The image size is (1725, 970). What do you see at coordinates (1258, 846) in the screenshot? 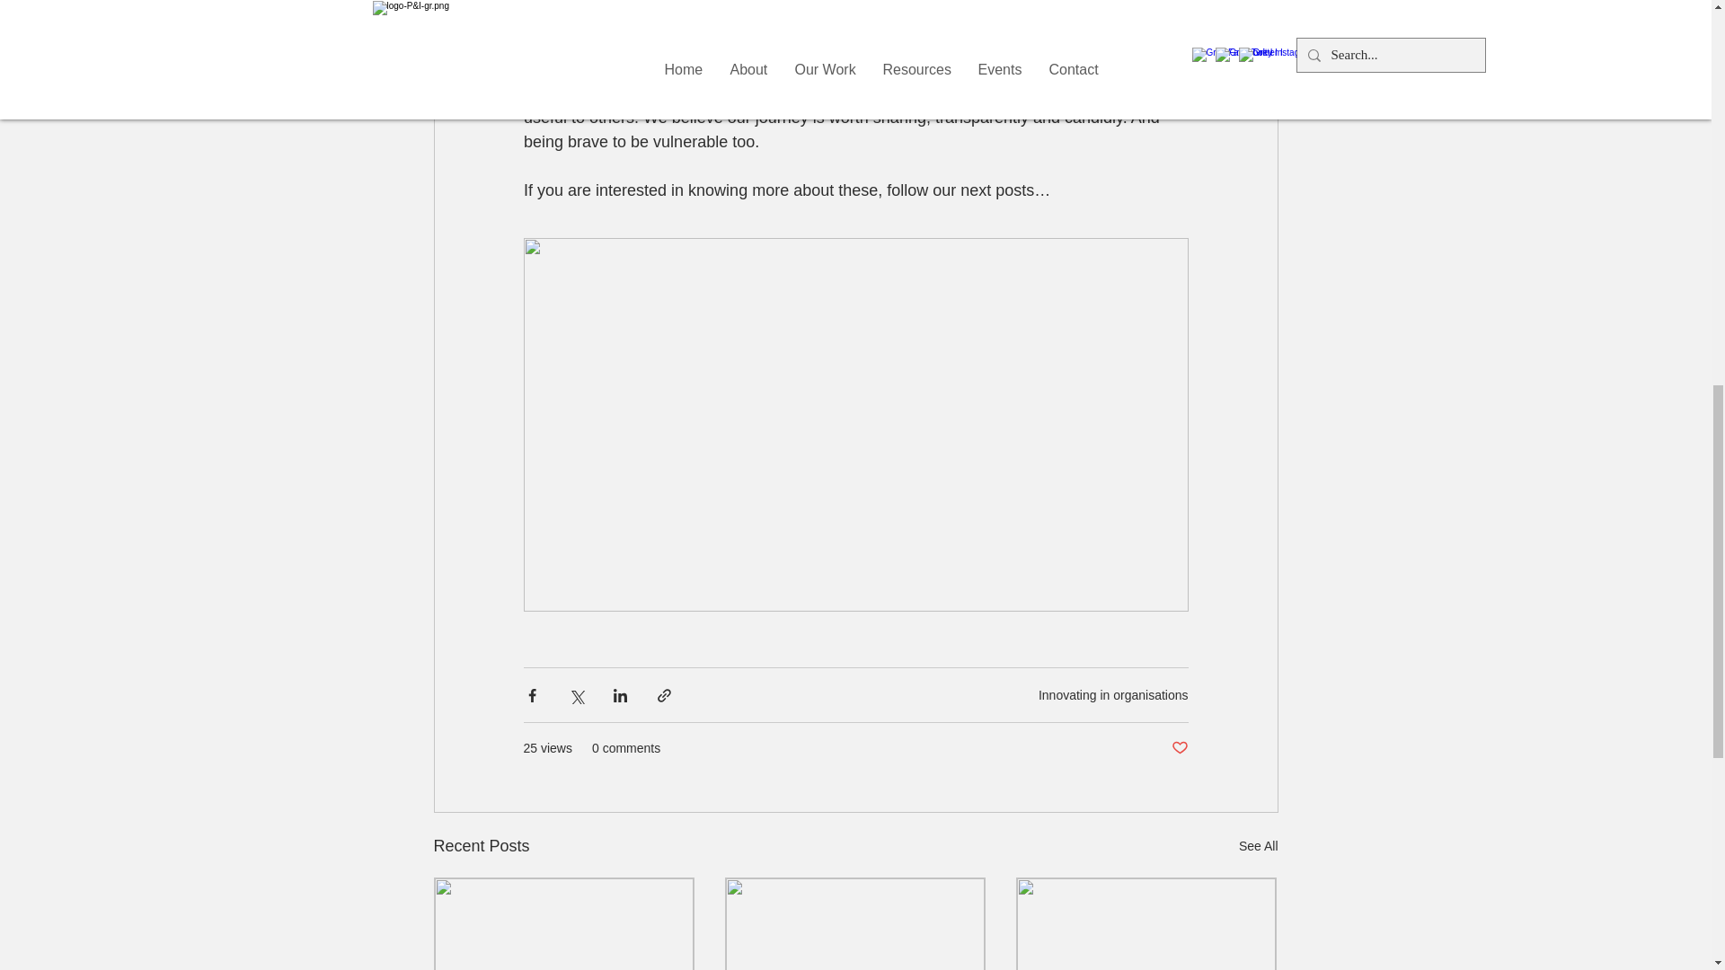
I see `See All` at bounding box center [1258, 846].